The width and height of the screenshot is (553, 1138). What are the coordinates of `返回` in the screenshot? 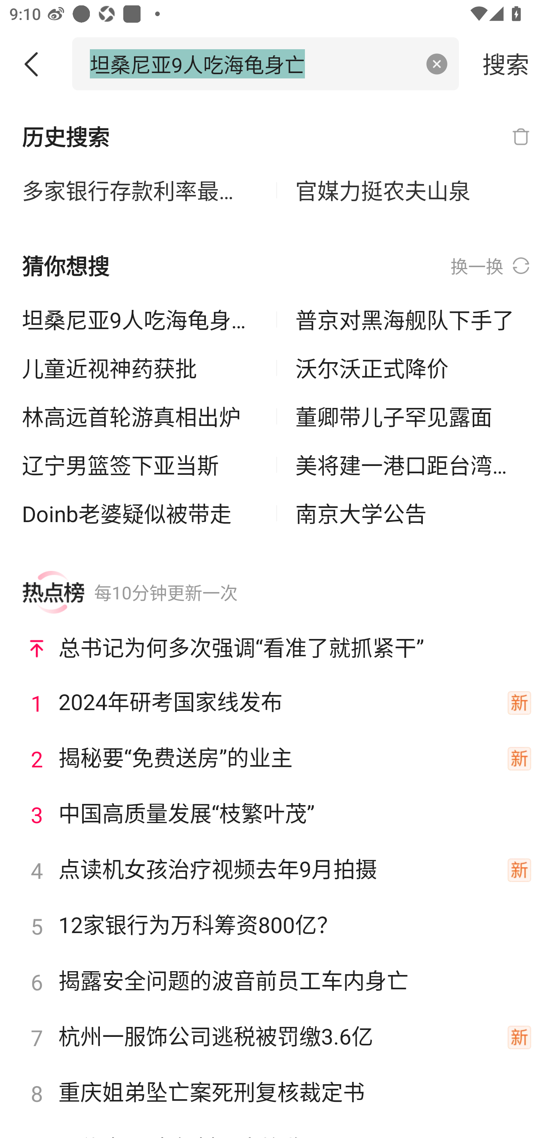 It's located at (36, 64).